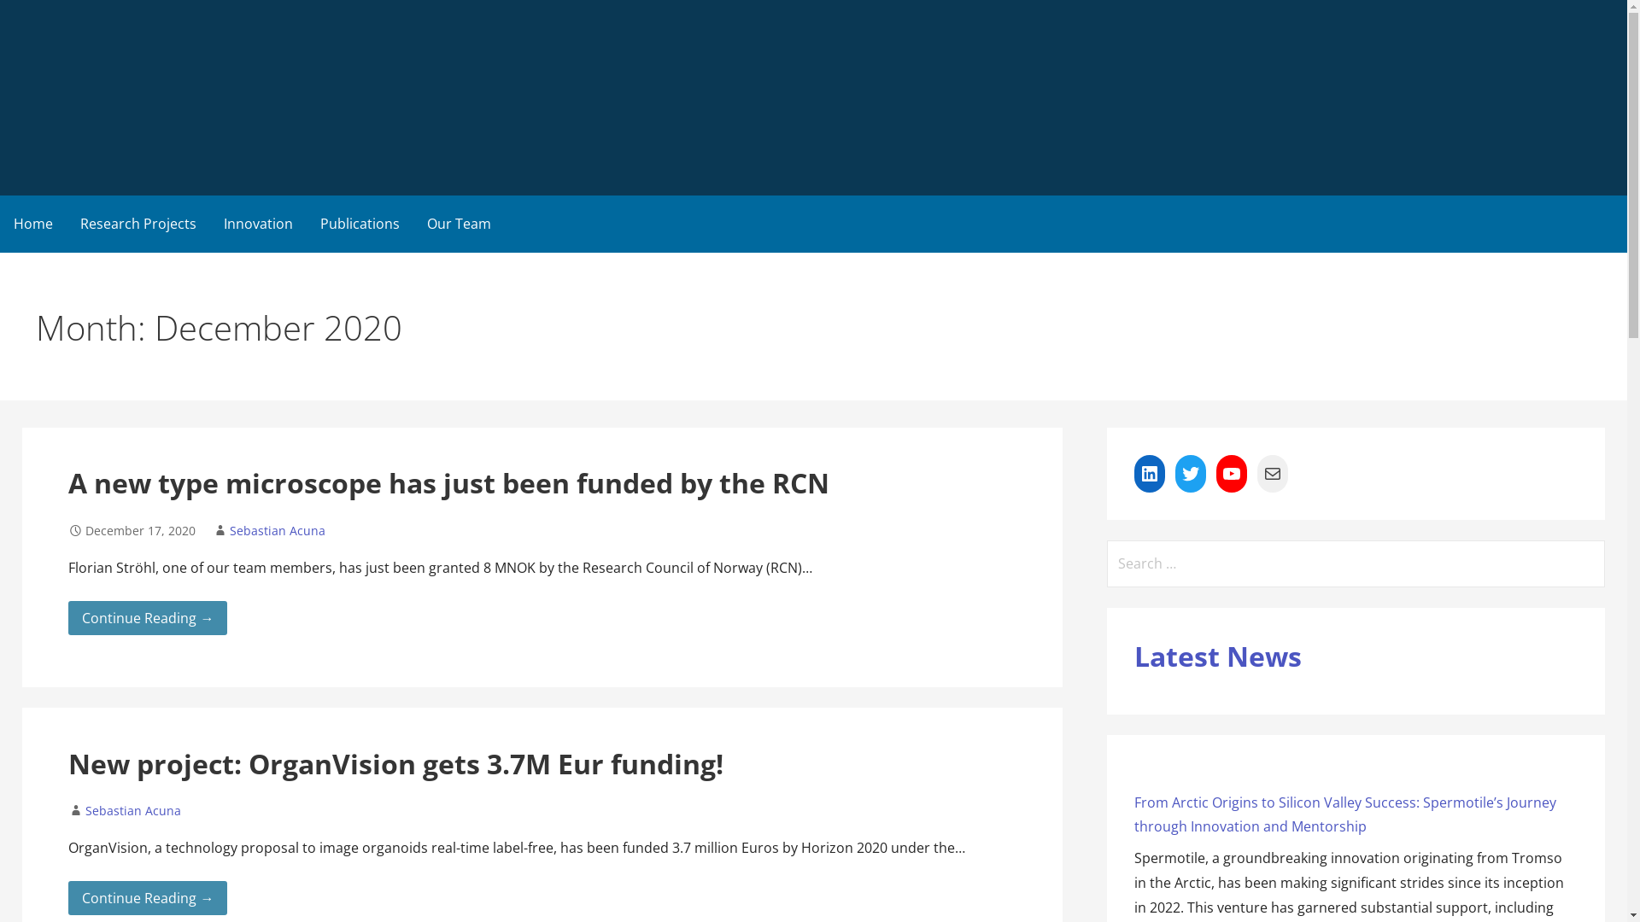 The height and width of the screenshot is (922, 1640). Describe the element at coordinates (36, 17) in the screenshot. I see `Search` at that location.